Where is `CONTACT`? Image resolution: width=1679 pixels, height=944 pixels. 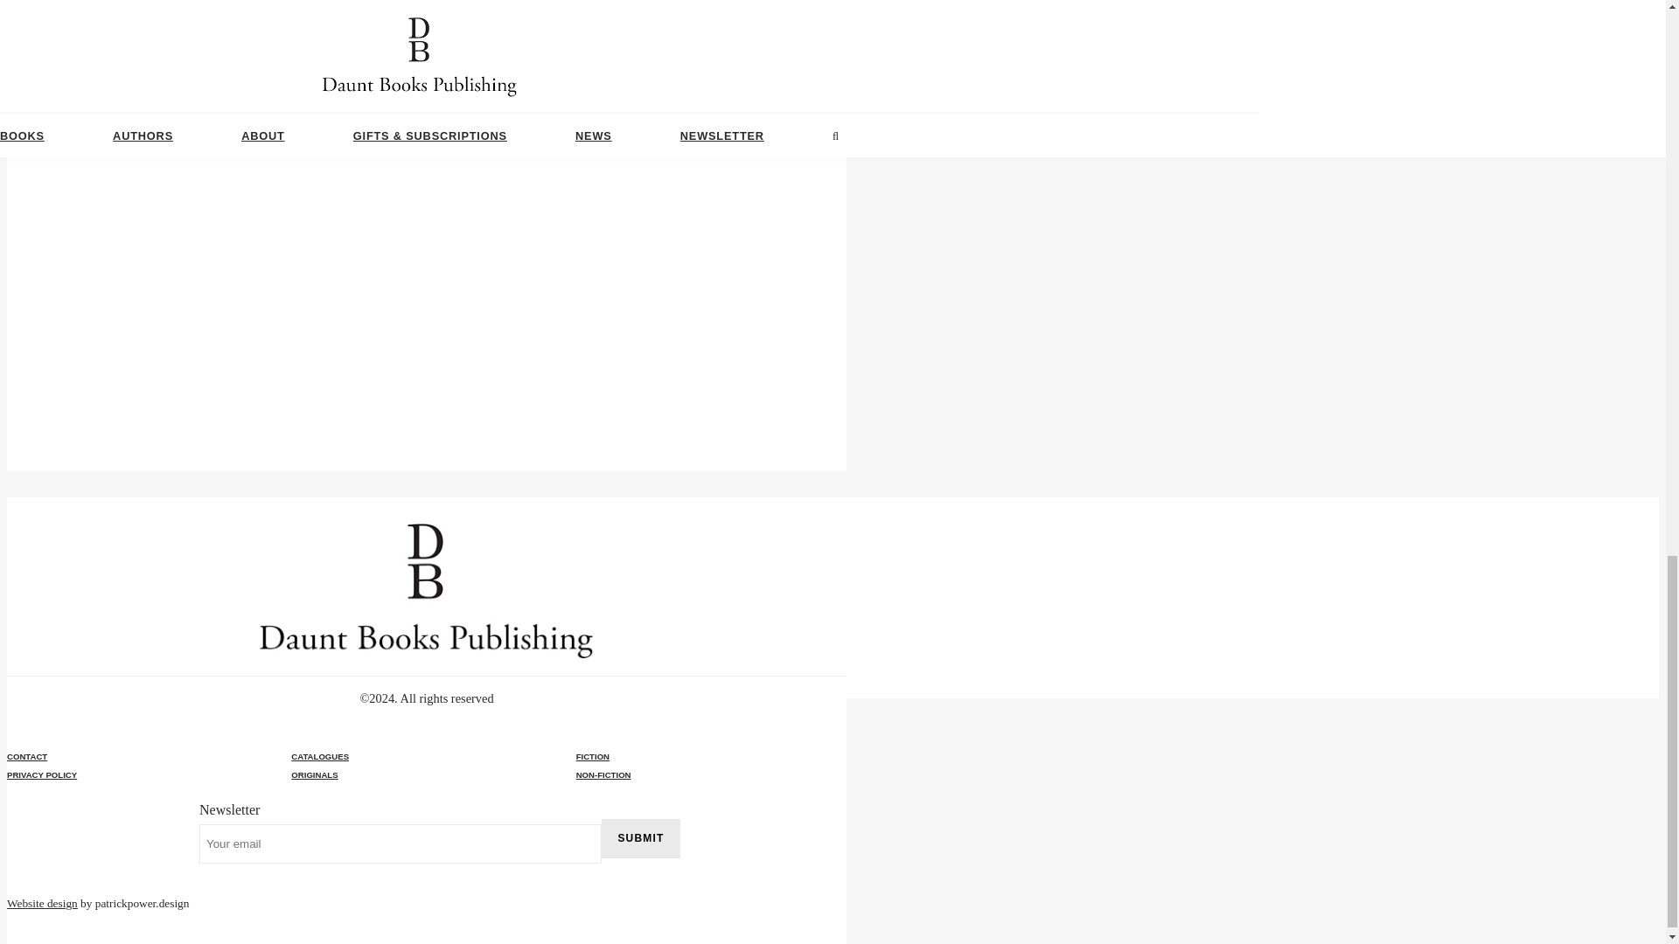
CONTACT is located at coordinates (26, 755).